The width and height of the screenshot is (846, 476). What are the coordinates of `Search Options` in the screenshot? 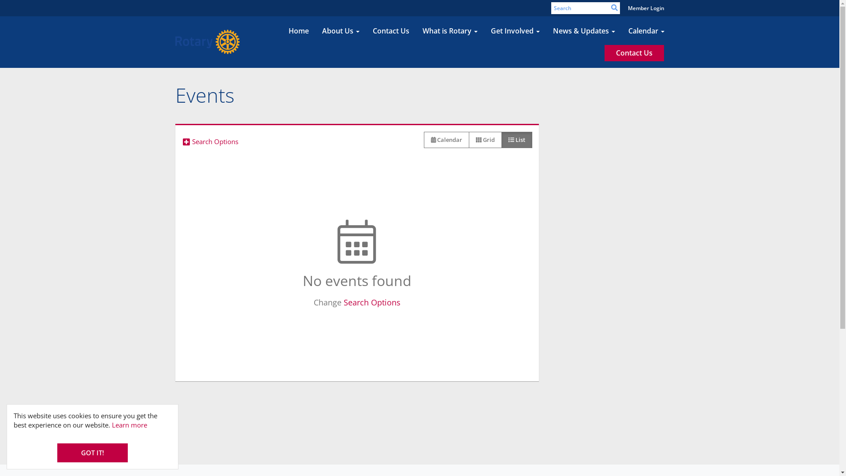 It's located at (215, 142).